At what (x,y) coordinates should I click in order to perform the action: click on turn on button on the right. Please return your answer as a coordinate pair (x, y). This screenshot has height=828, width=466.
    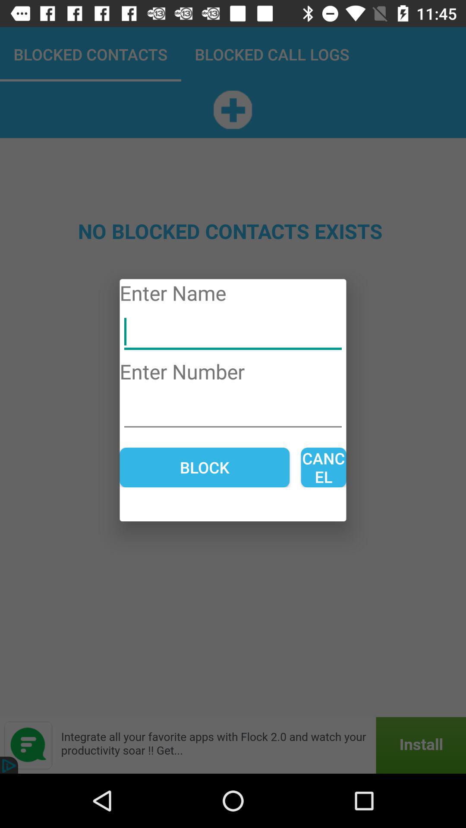
    Looking at the image, I should click on (324, 467).